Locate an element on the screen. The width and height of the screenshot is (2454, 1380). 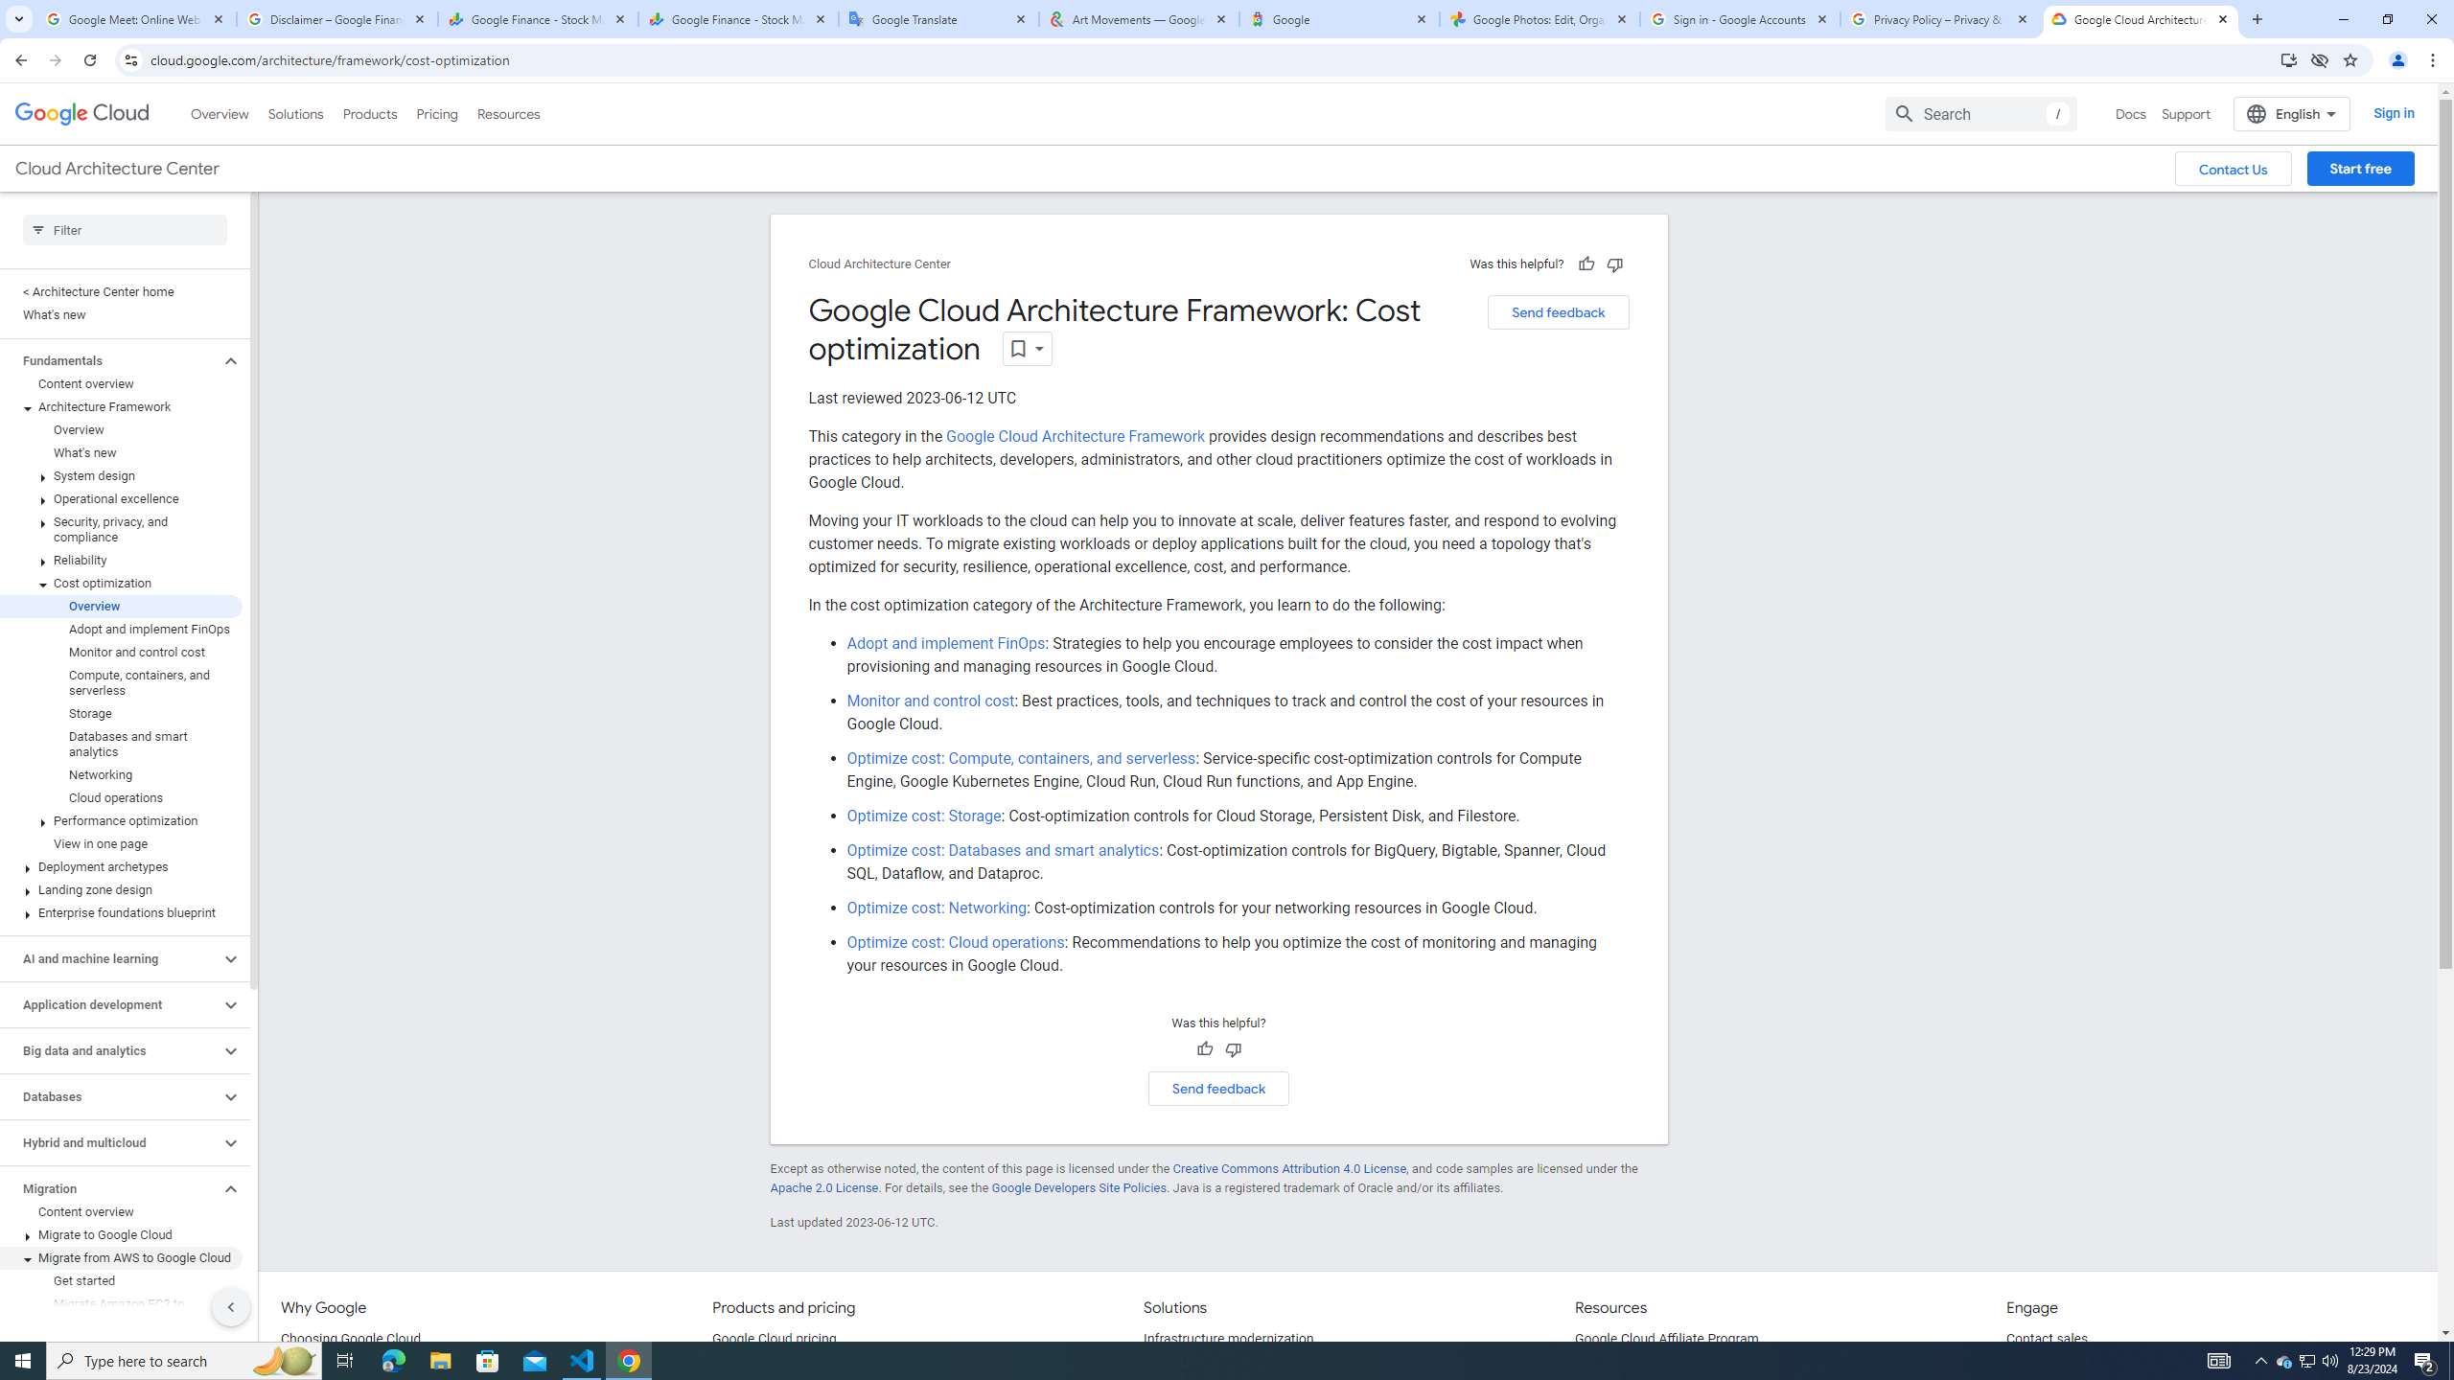
Hybrid and multicloud is located at coordinates (109, 1142).